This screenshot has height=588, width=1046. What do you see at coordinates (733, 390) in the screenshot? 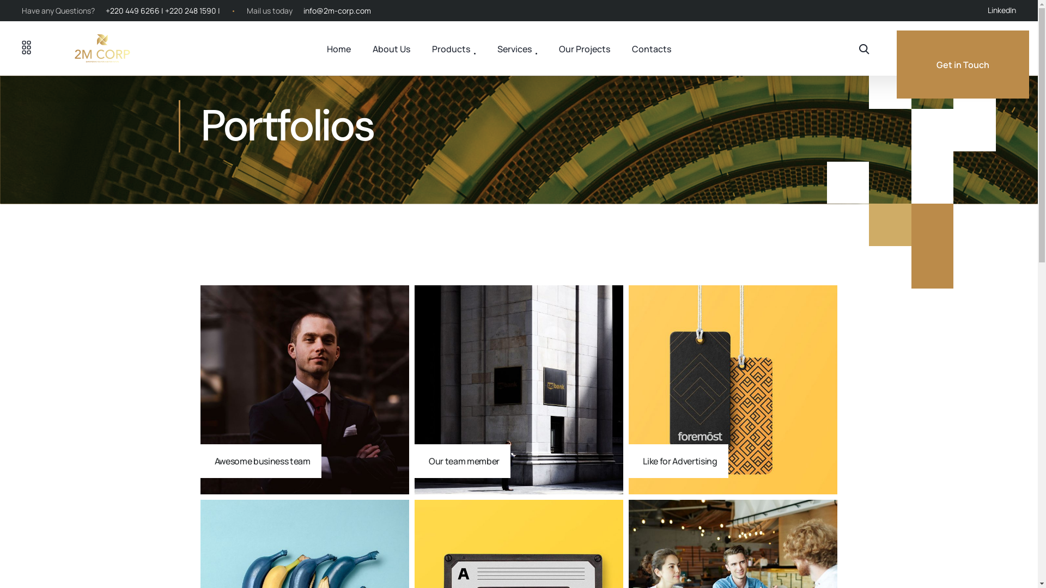
I see `mobiles` at bounding box center [733, 390].